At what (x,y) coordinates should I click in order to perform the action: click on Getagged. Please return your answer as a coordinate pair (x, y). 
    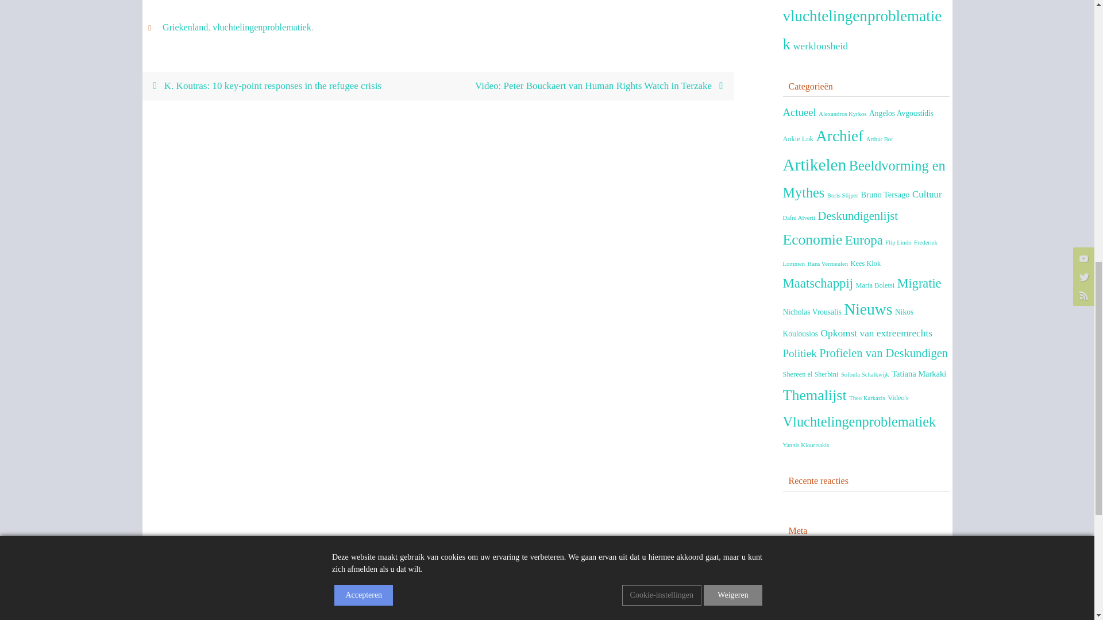
    Looking at the image, I should click on (152, 27).